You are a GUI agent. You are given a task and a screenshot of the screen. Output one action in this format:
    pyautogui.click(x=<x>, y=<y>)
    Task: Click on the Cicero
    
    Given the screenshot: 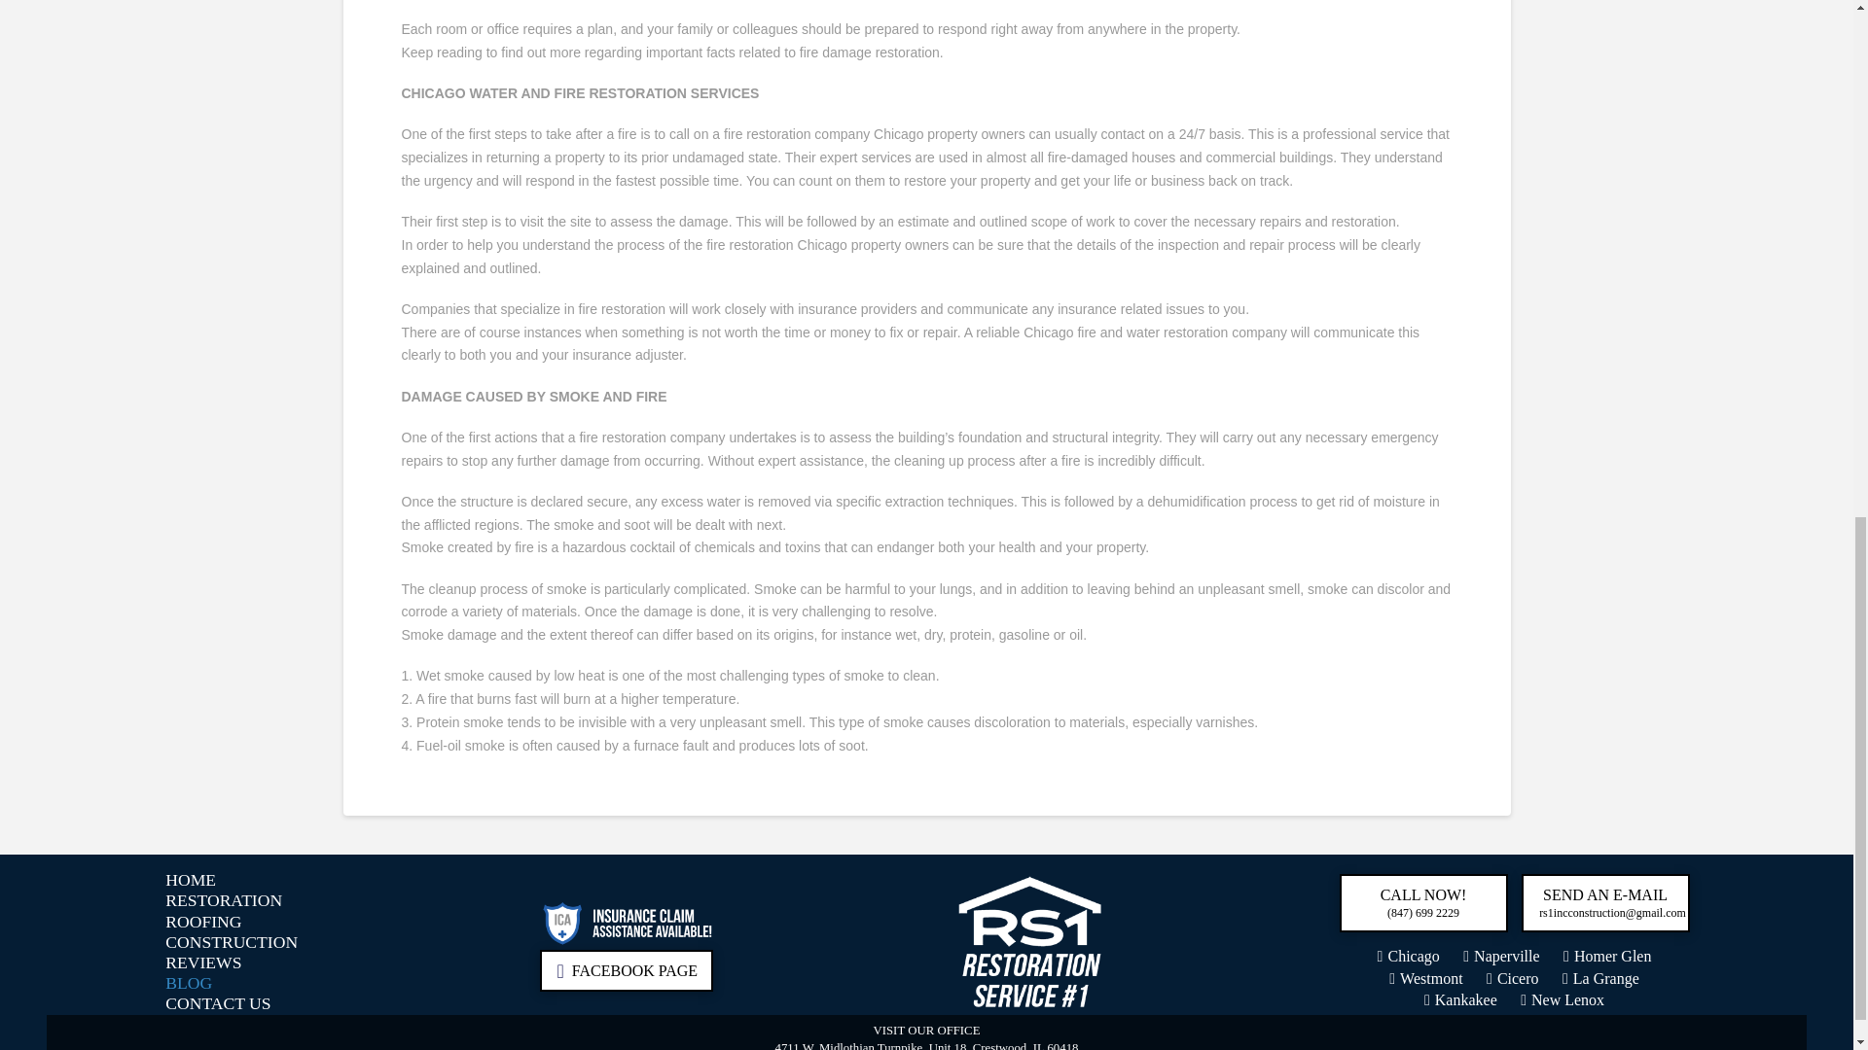 What is the action you would take?
    pyautogui.click(x=1513, y=978)
    